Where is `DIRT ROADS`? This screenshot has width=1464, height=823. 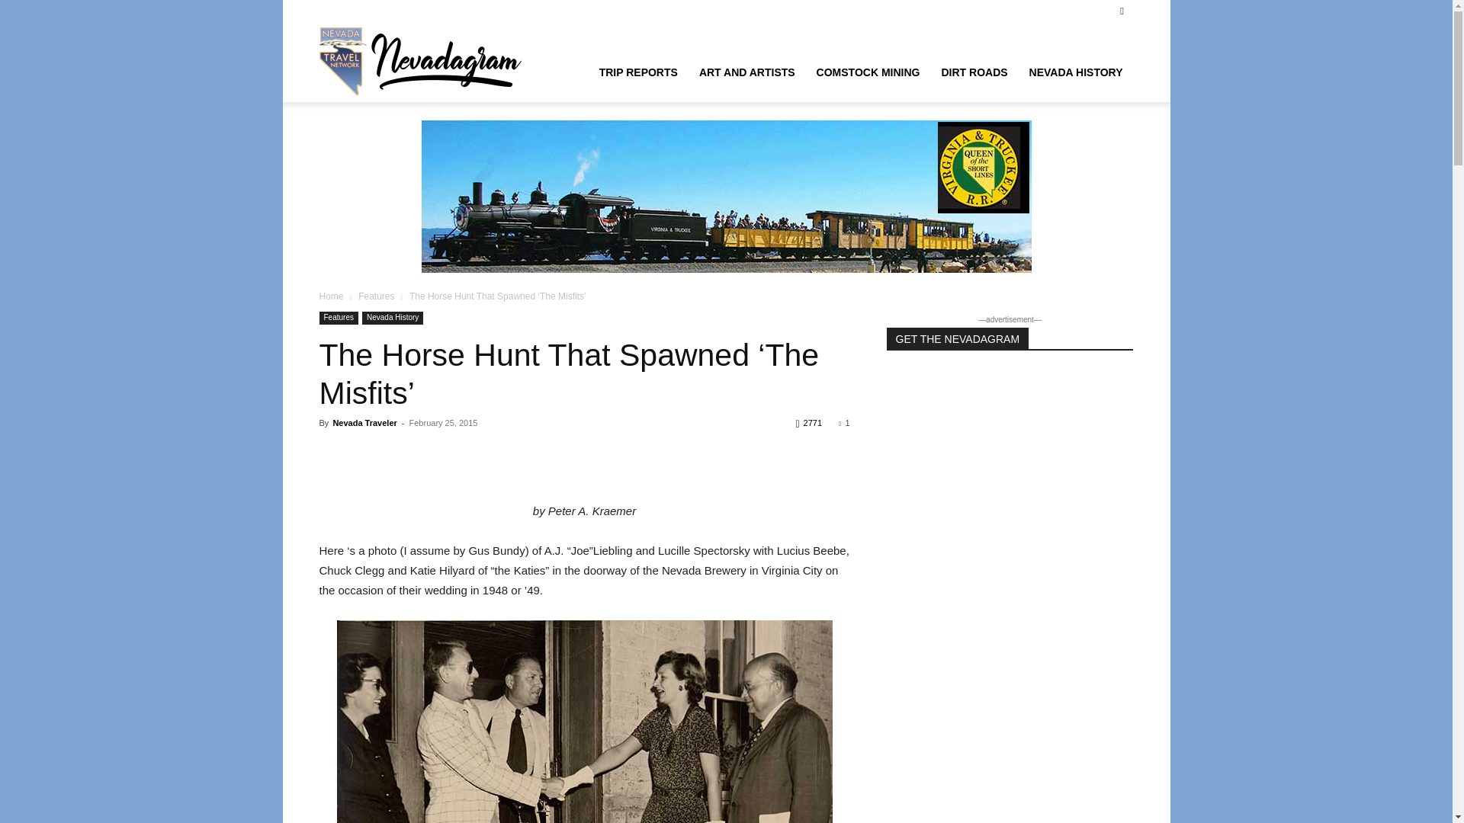
DIRT ROADS is located at coordinates (973, 72).